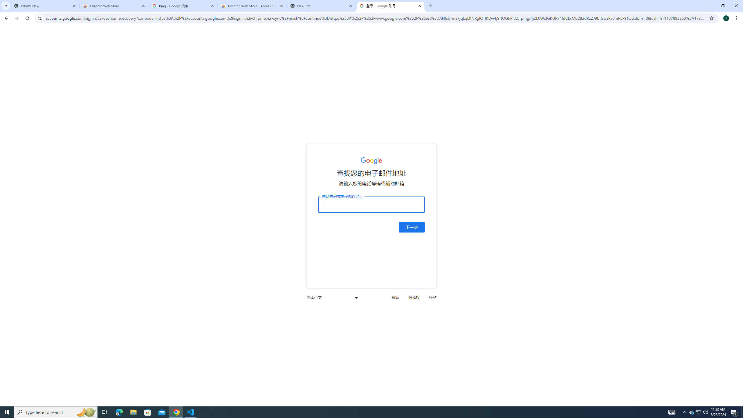 The width and height of the screenshot is (743, 418). Describe the element at coordinates (545, 66) in the screenshot. I see `Change Tracking Options...` at that location.